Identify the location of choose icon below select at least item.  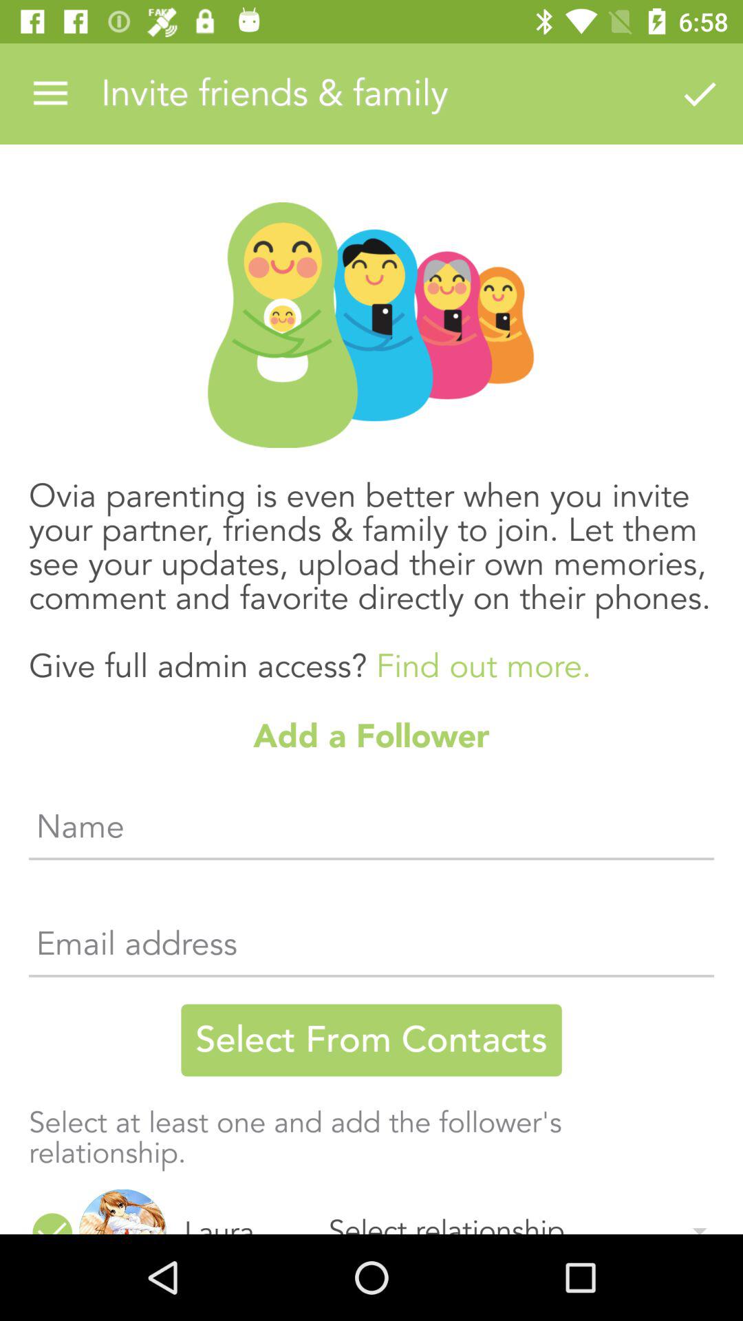
(52, 1221).